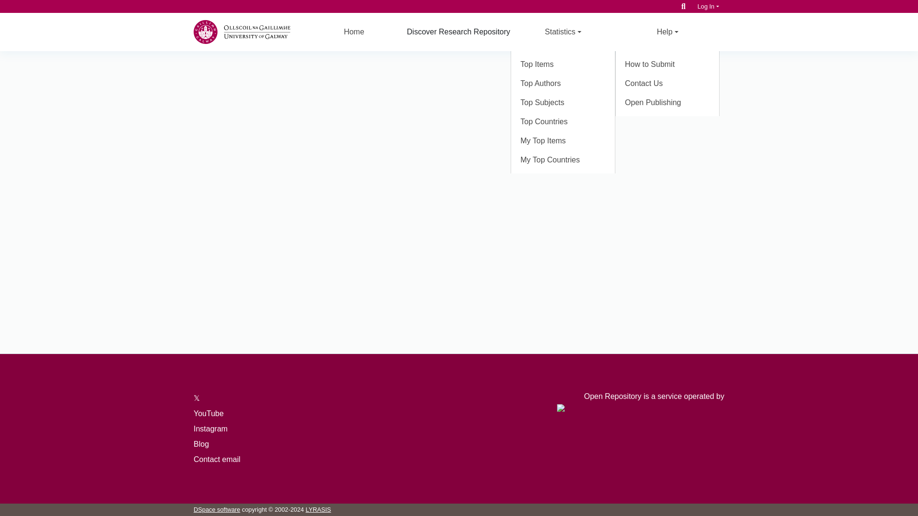 The image size is (918, 516). Describe the element at coordinates (563, 64) in the screenshot. I see `Top Items` at that location.